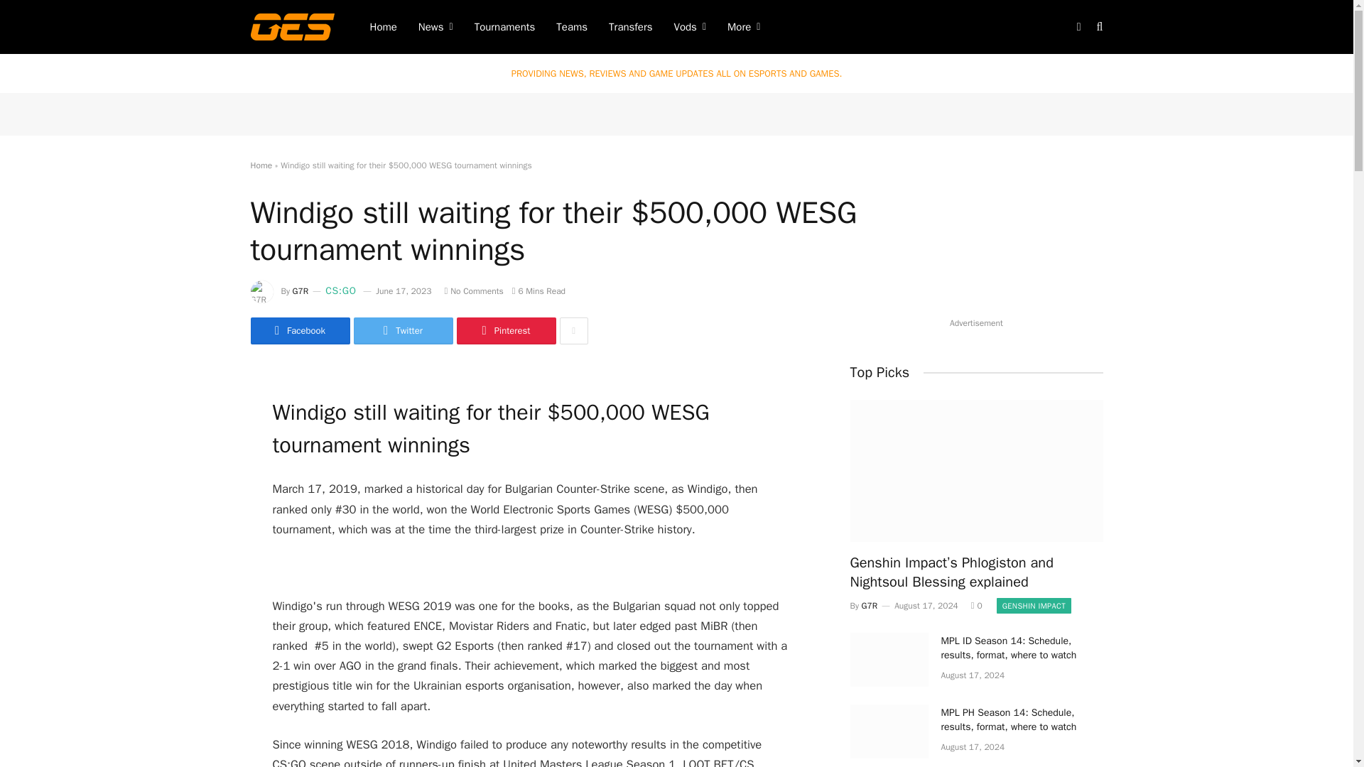  Describe the element at coordinates (301, 290) in the screenshot. I see `Posts by G7R` at that location.